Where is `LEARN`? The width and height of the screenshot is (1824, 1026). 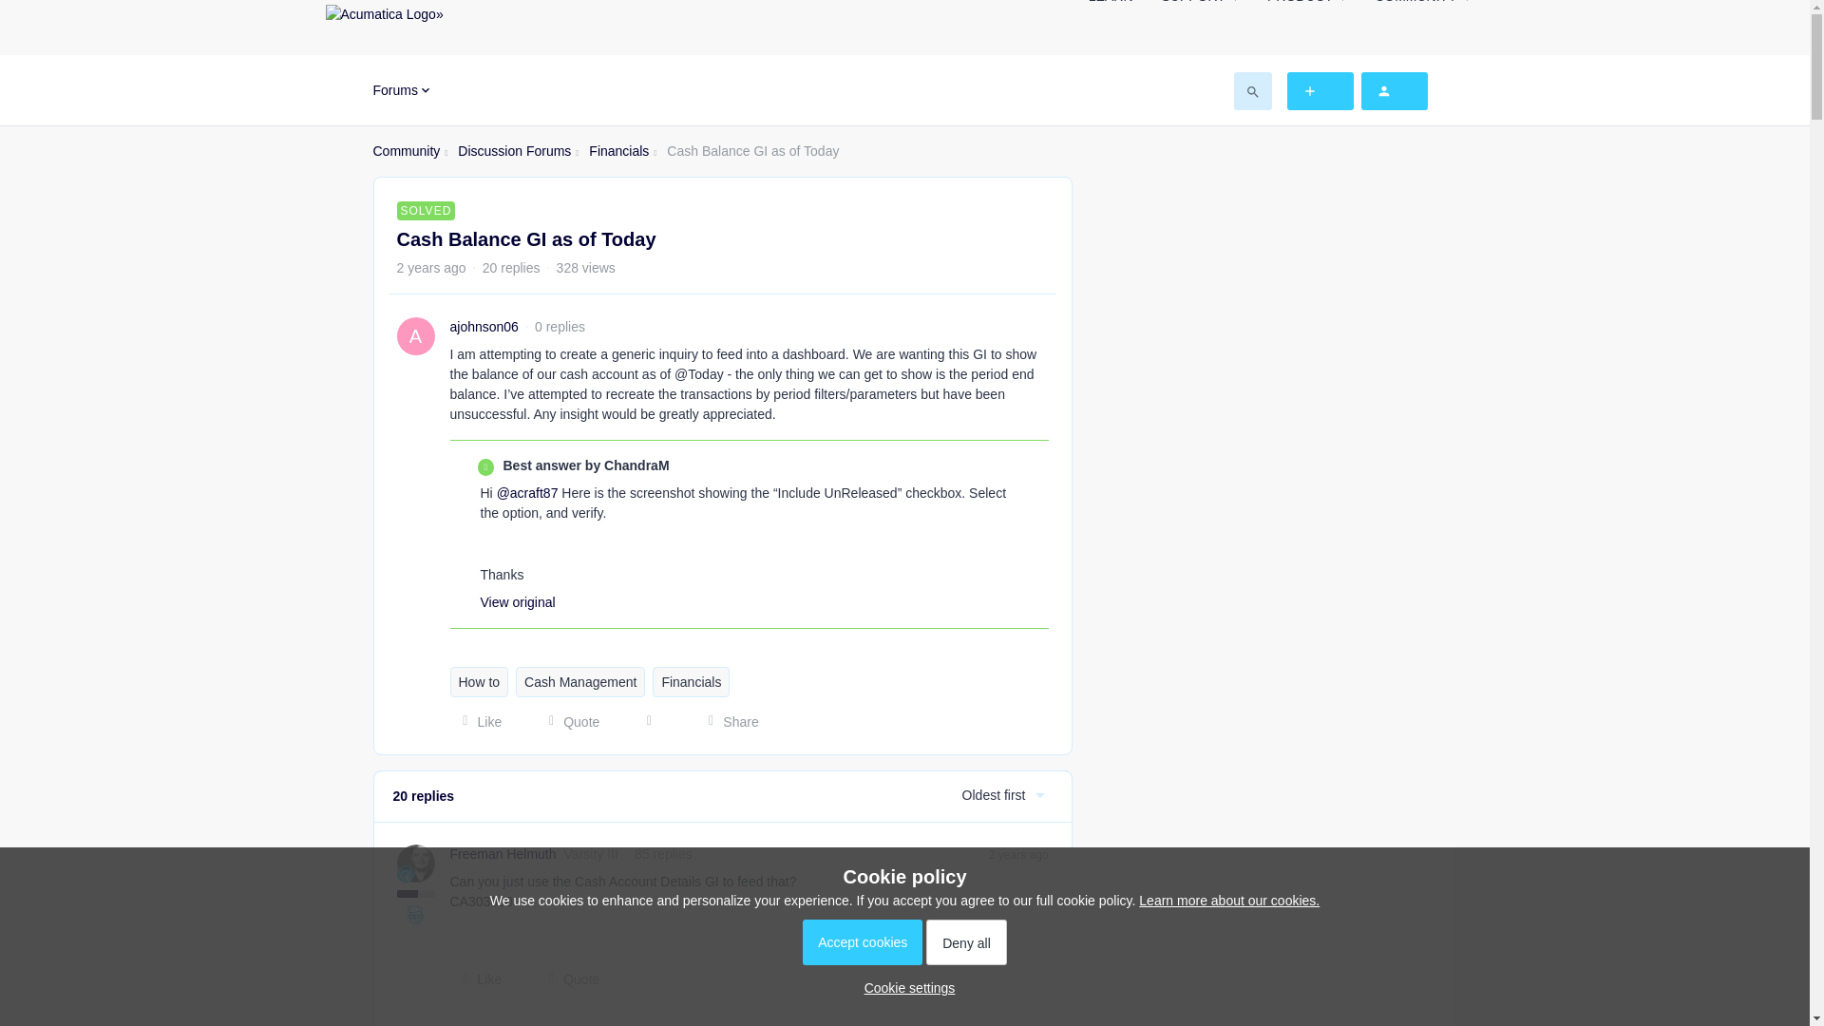 LEARN is located at coordinates (1111, 8).